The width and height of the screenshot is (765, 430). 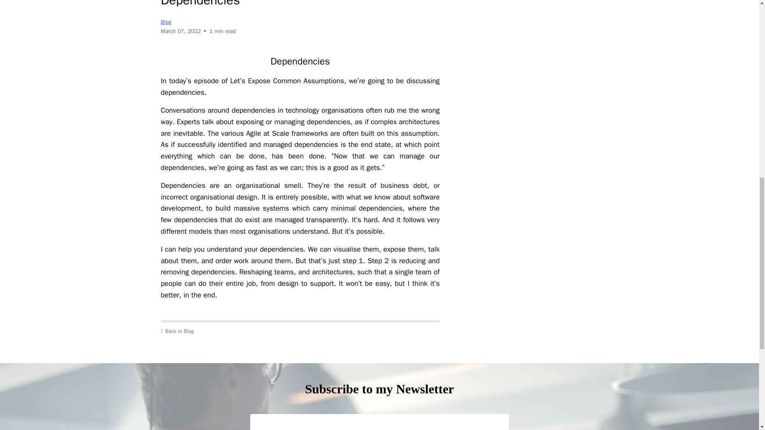 What do you see at coordinates (300, 331) in the screenshot?
I see `Back to Blog` at bounding box center [300, 331].